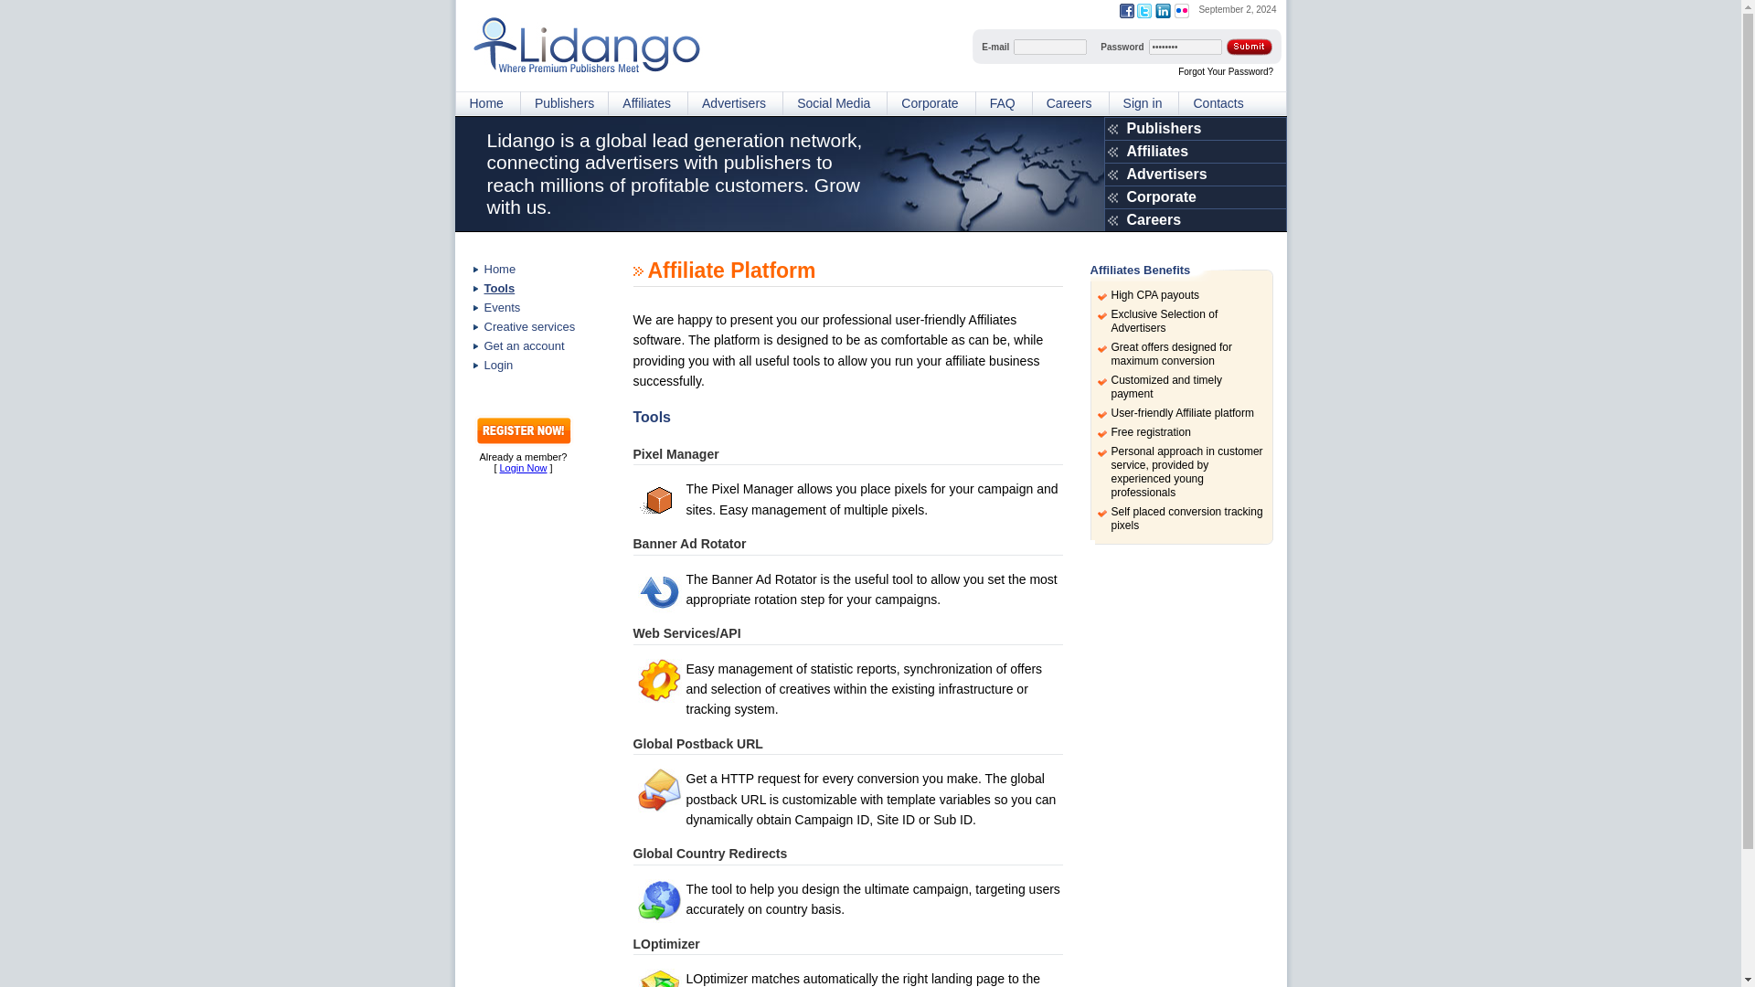 The width and height of the screenshot is (1755, 987). Describe the element at coordinates (537, 269) in the screenshot. I see `Home` at that location.